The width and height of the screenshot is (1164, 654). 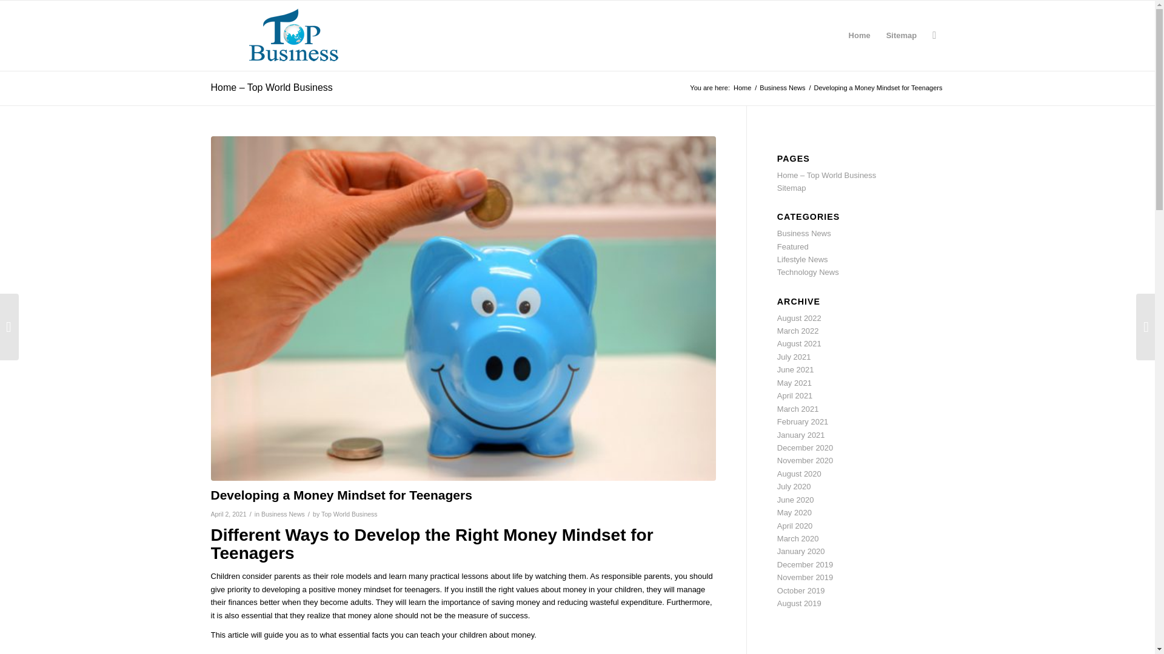 What do you see at coordinates (798, 409) in the screenshot?
I see `March 2021` at bounding box center [798, 409].